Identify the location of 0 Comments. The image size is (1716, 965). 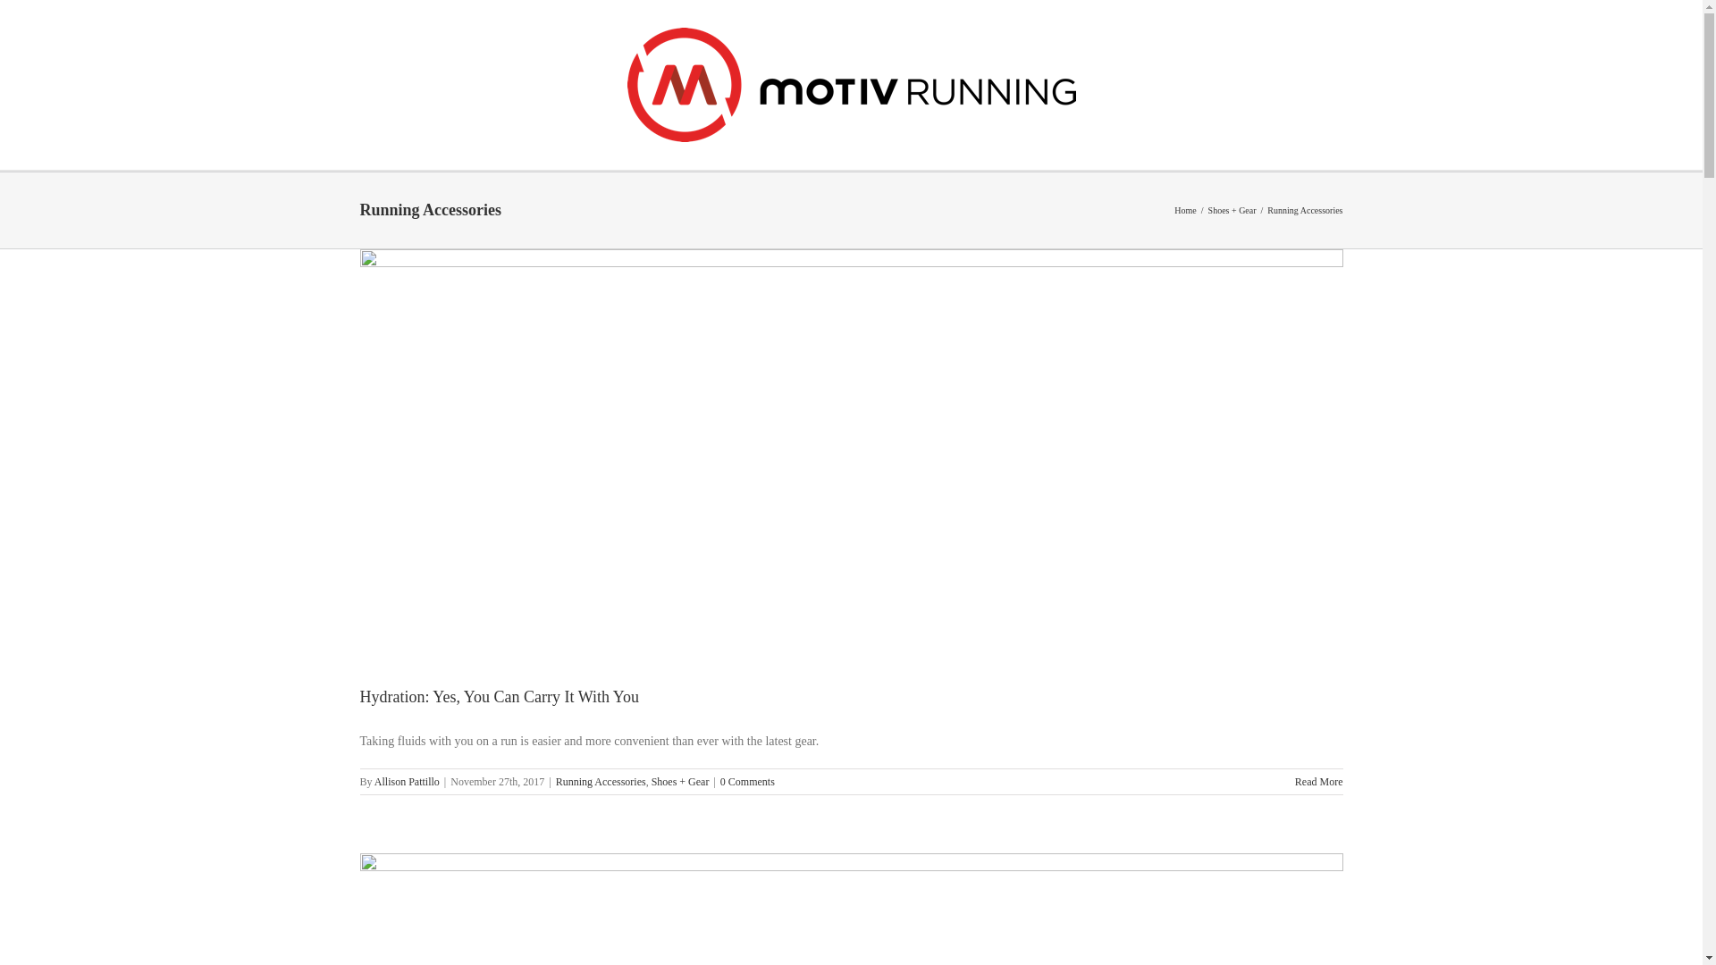
(747, 782).